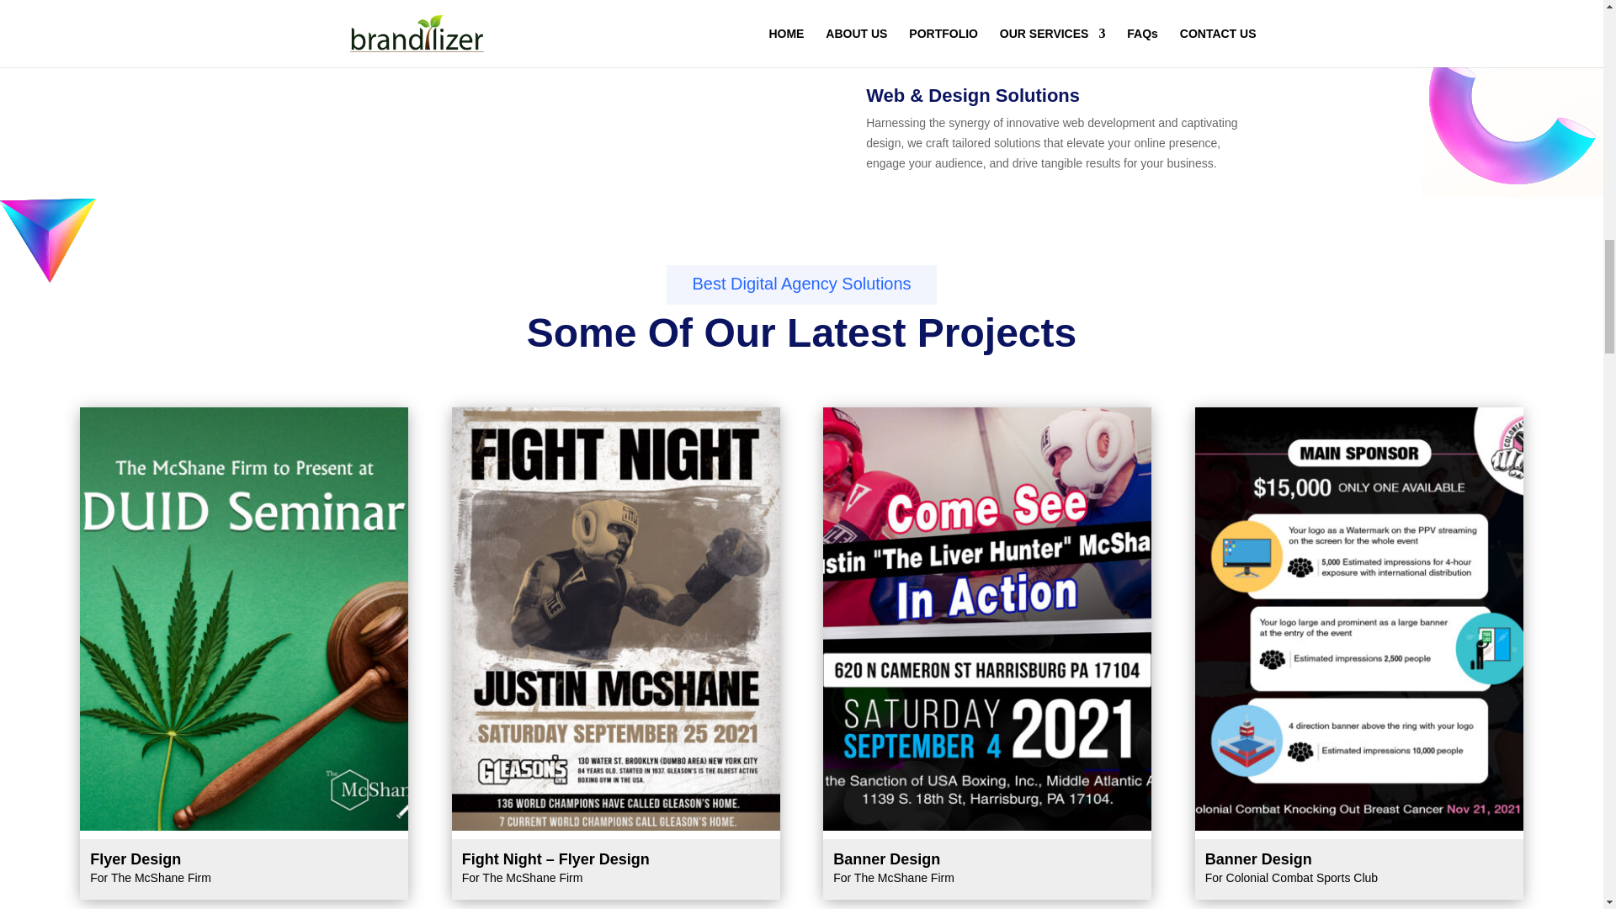 This screenshot has width=1616, height=909. Describe the element at coordinates (616, 827) in the screenshot. I see `Fight Night - Flyer Design` at that location.